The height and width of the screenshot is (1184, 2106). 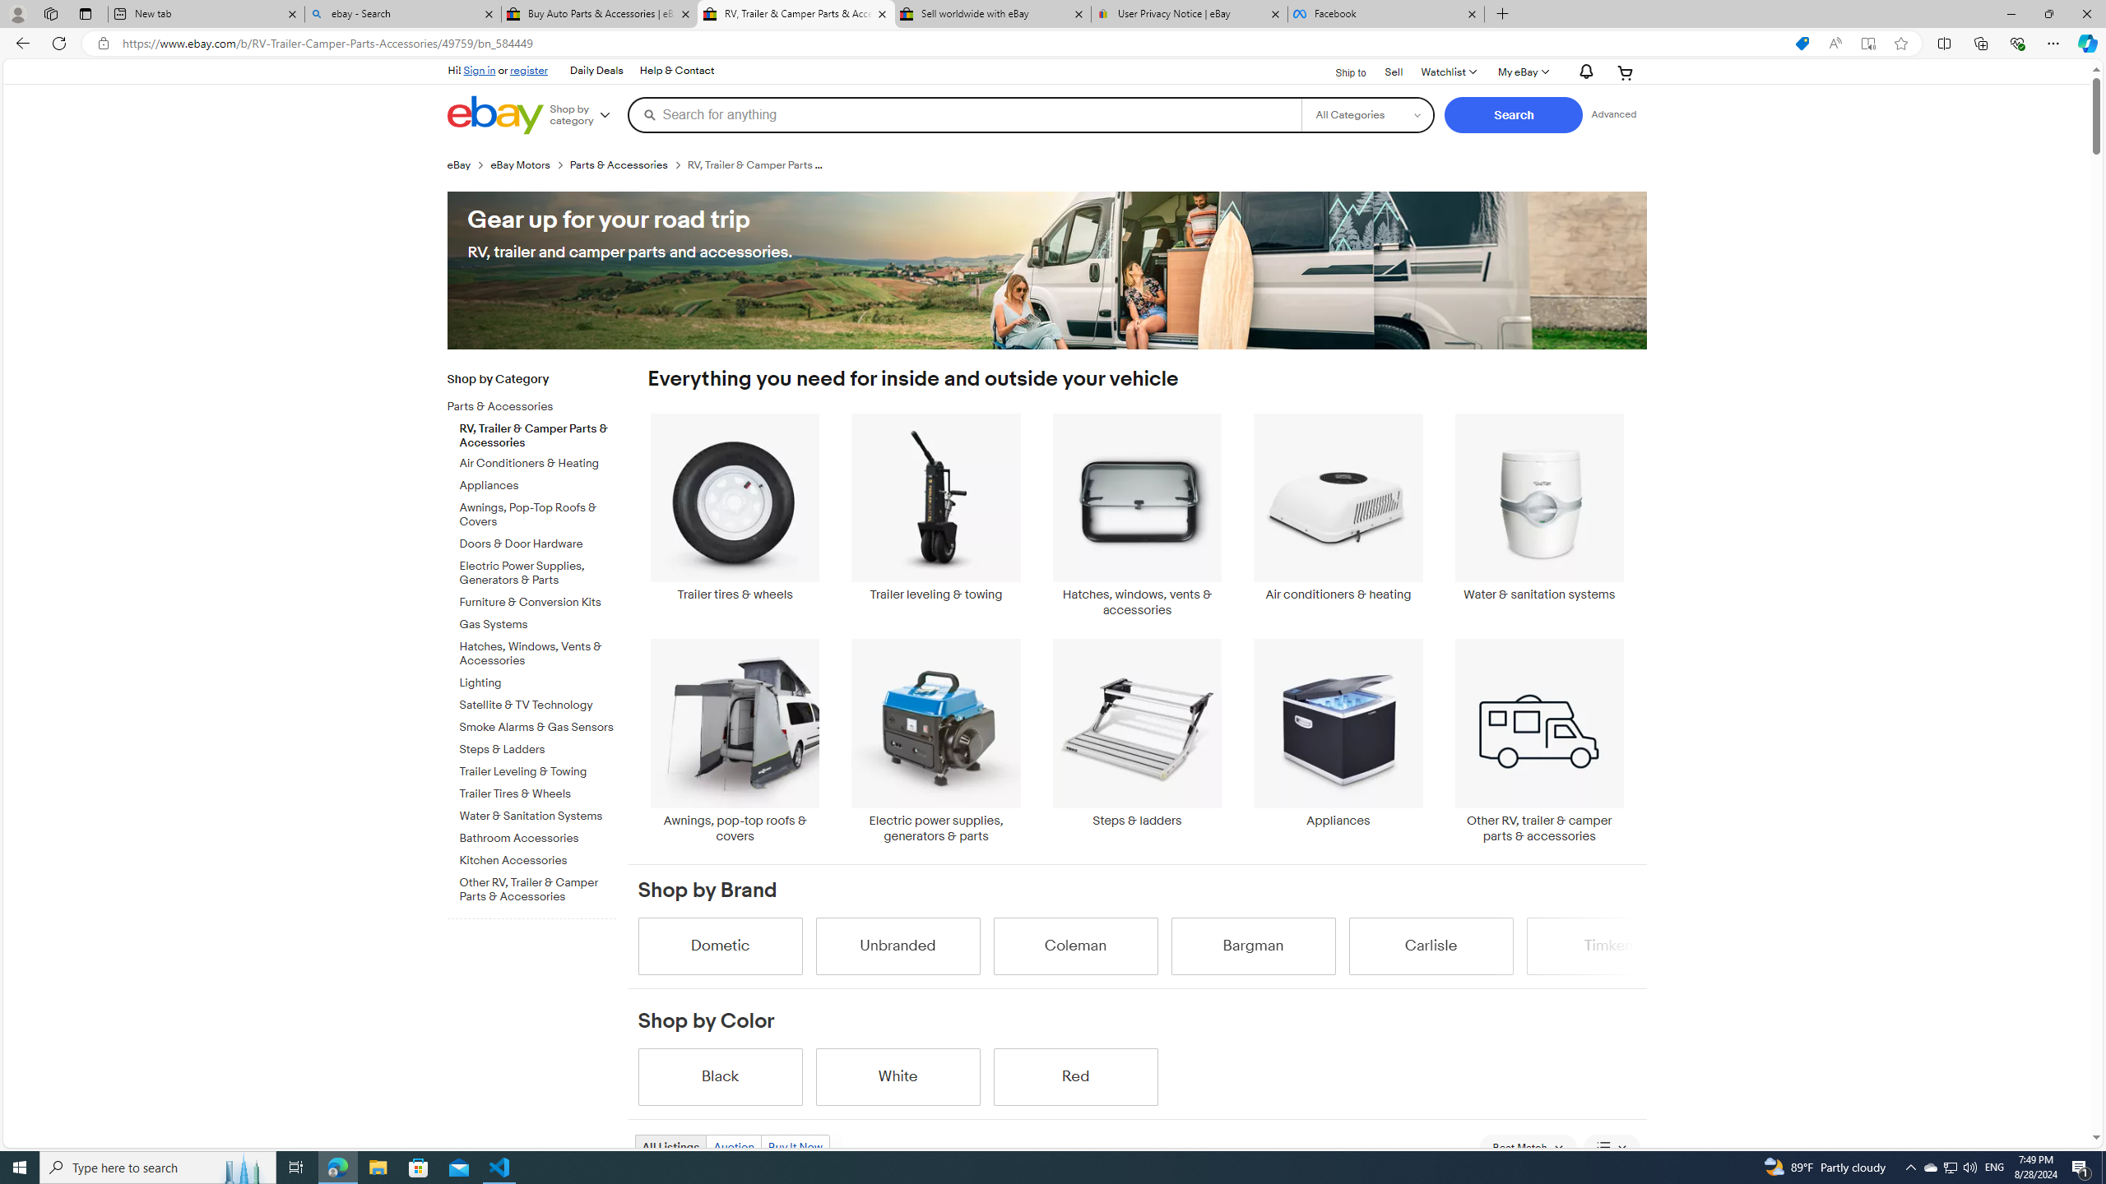 What do you see at coordinates (1394, 72) in the screenshot?
I see `Sell` at bounding box center [1394, 72].